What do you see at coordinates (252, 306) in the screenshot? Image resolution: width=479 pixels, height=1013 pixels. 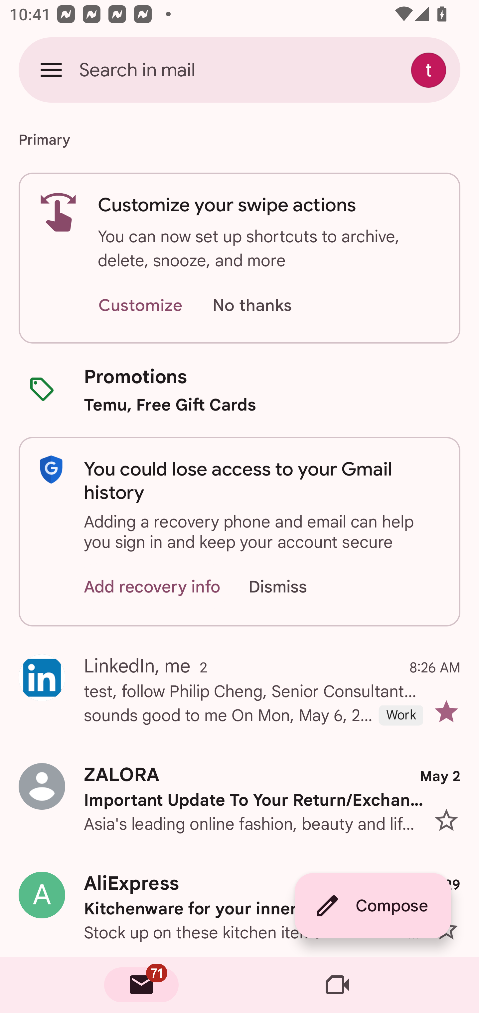 I see `No thanks` at bounding box center [252, 306].